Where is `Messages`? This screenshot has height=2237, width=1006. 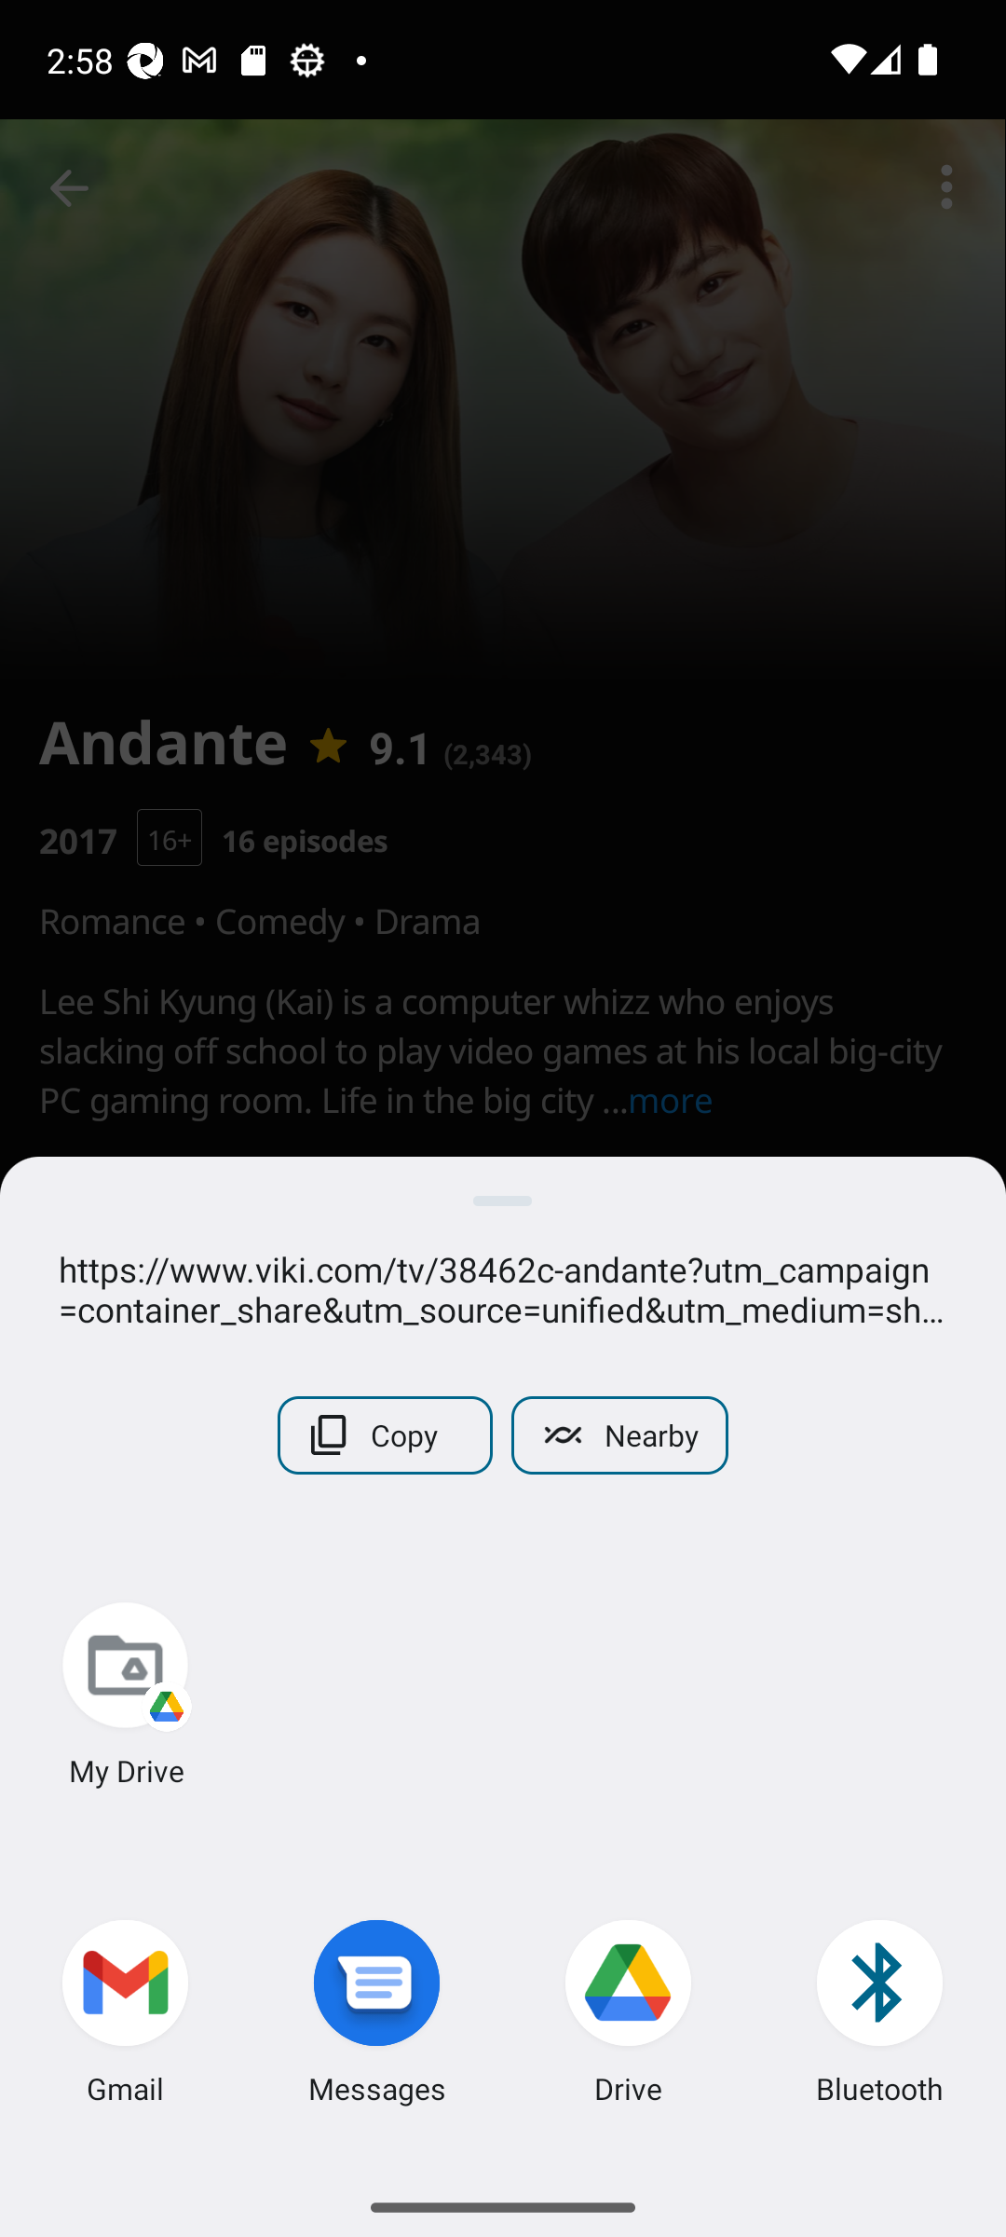 Messages is located at coordinates (377, 2017).